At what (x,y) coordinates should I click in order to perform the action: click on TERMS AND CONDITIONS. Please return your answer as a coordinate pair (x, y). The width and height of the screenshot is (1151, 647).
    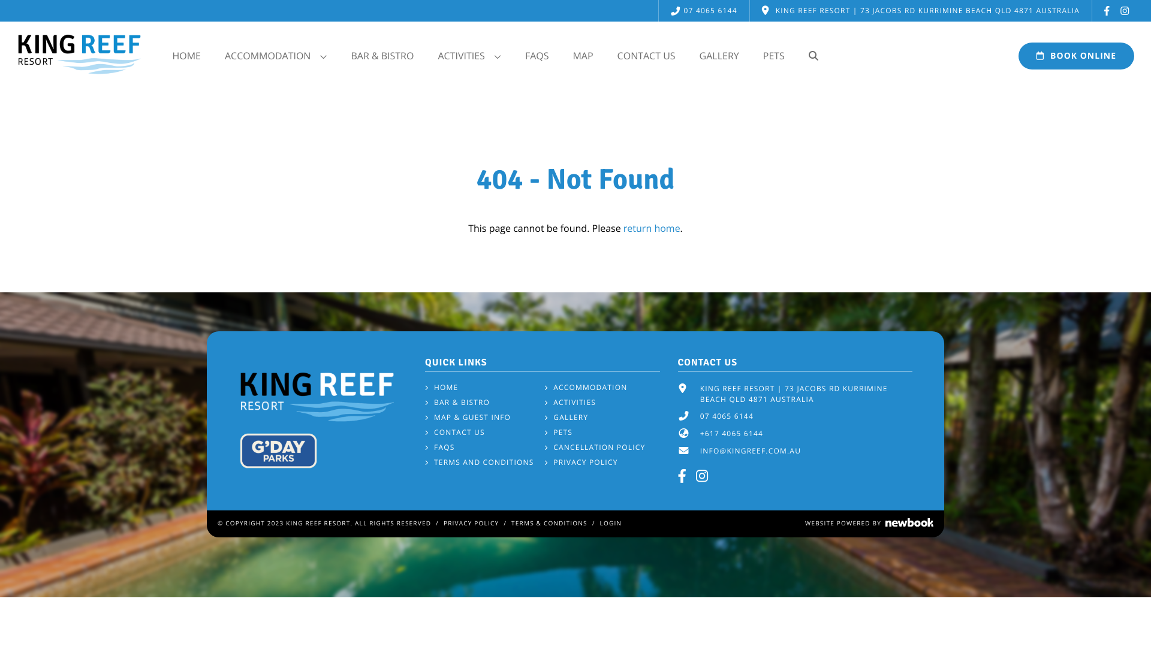
    Looking at the image, I should click on (480, 462).